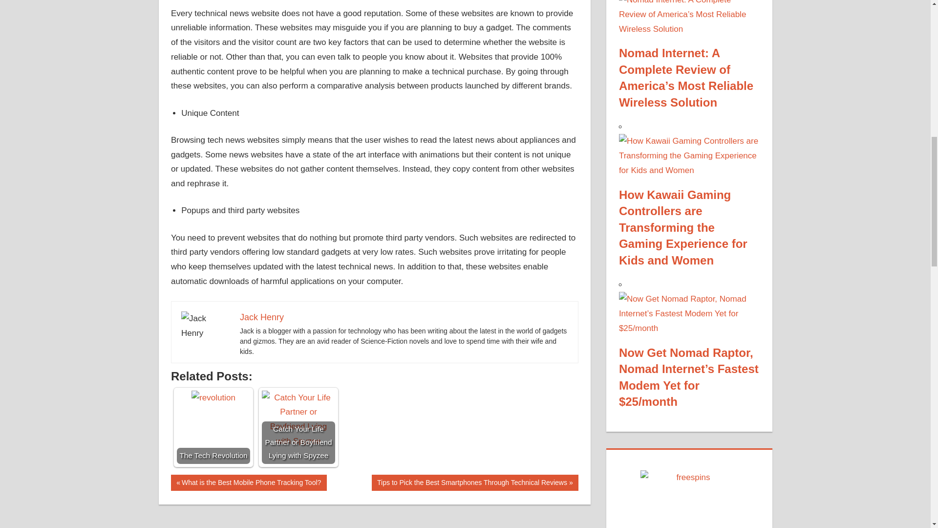 This screenshot has width=938, height=528. What do you see at coordinates (298, 427) in the screenshot?
I see `Catch Your Life Partner or Boyfriend Lying with Spyzee` at bounding box center [298, 427].